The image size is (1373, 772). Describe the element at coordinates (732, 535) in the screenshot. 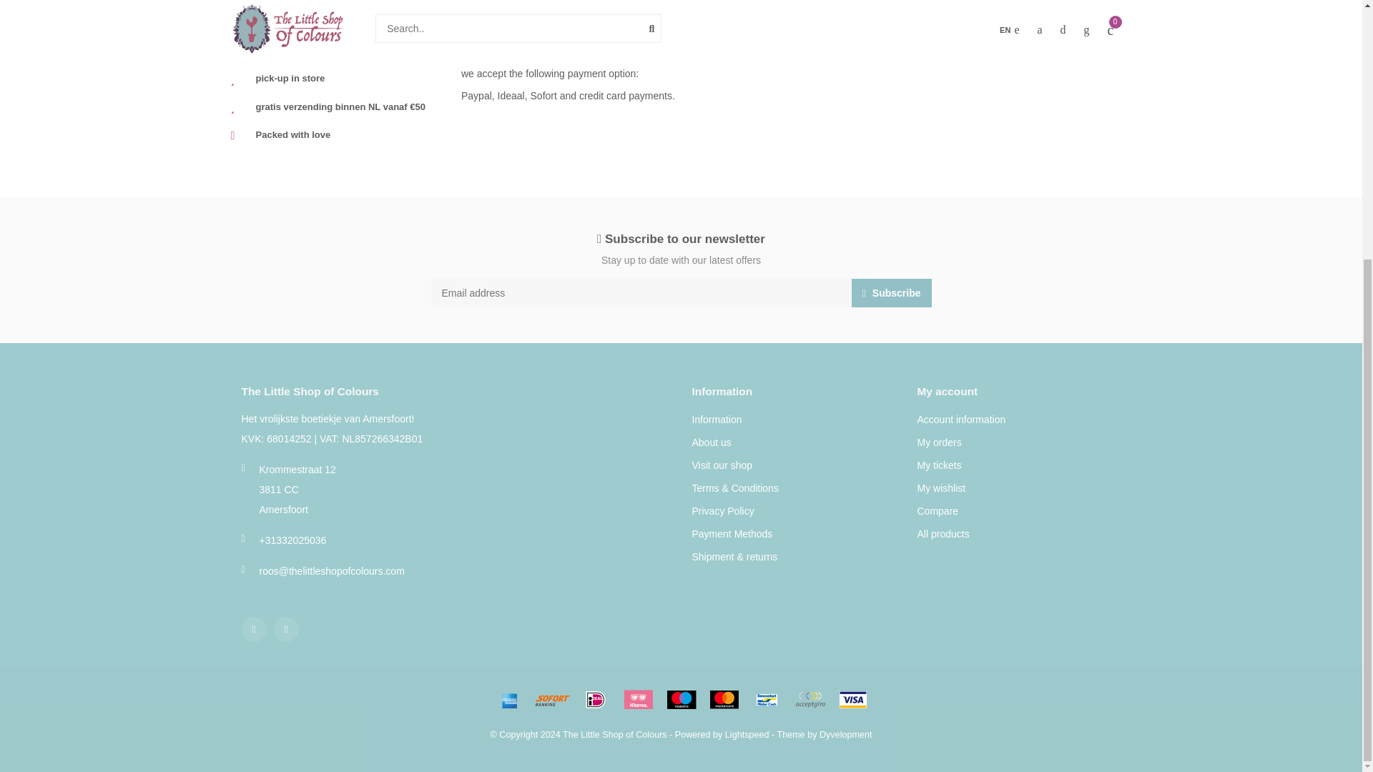

I see `Payment Methods` at that location.